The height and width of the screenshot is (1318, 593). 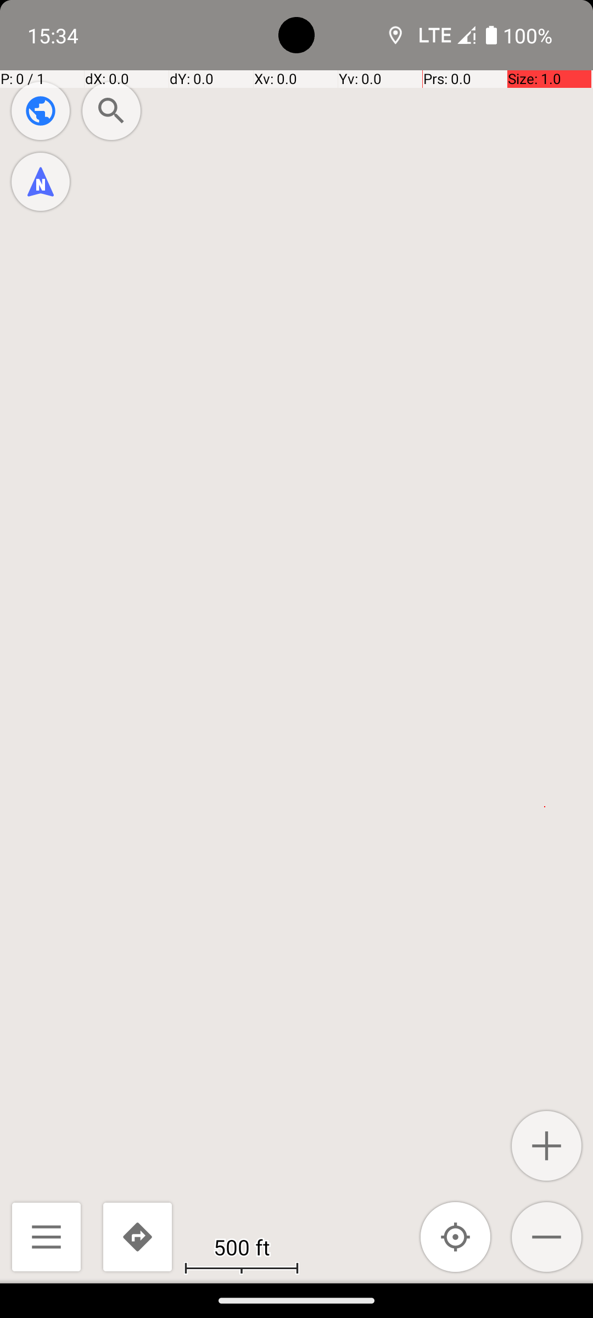 I want to click on Movement direction, so click(x=41, y=182).